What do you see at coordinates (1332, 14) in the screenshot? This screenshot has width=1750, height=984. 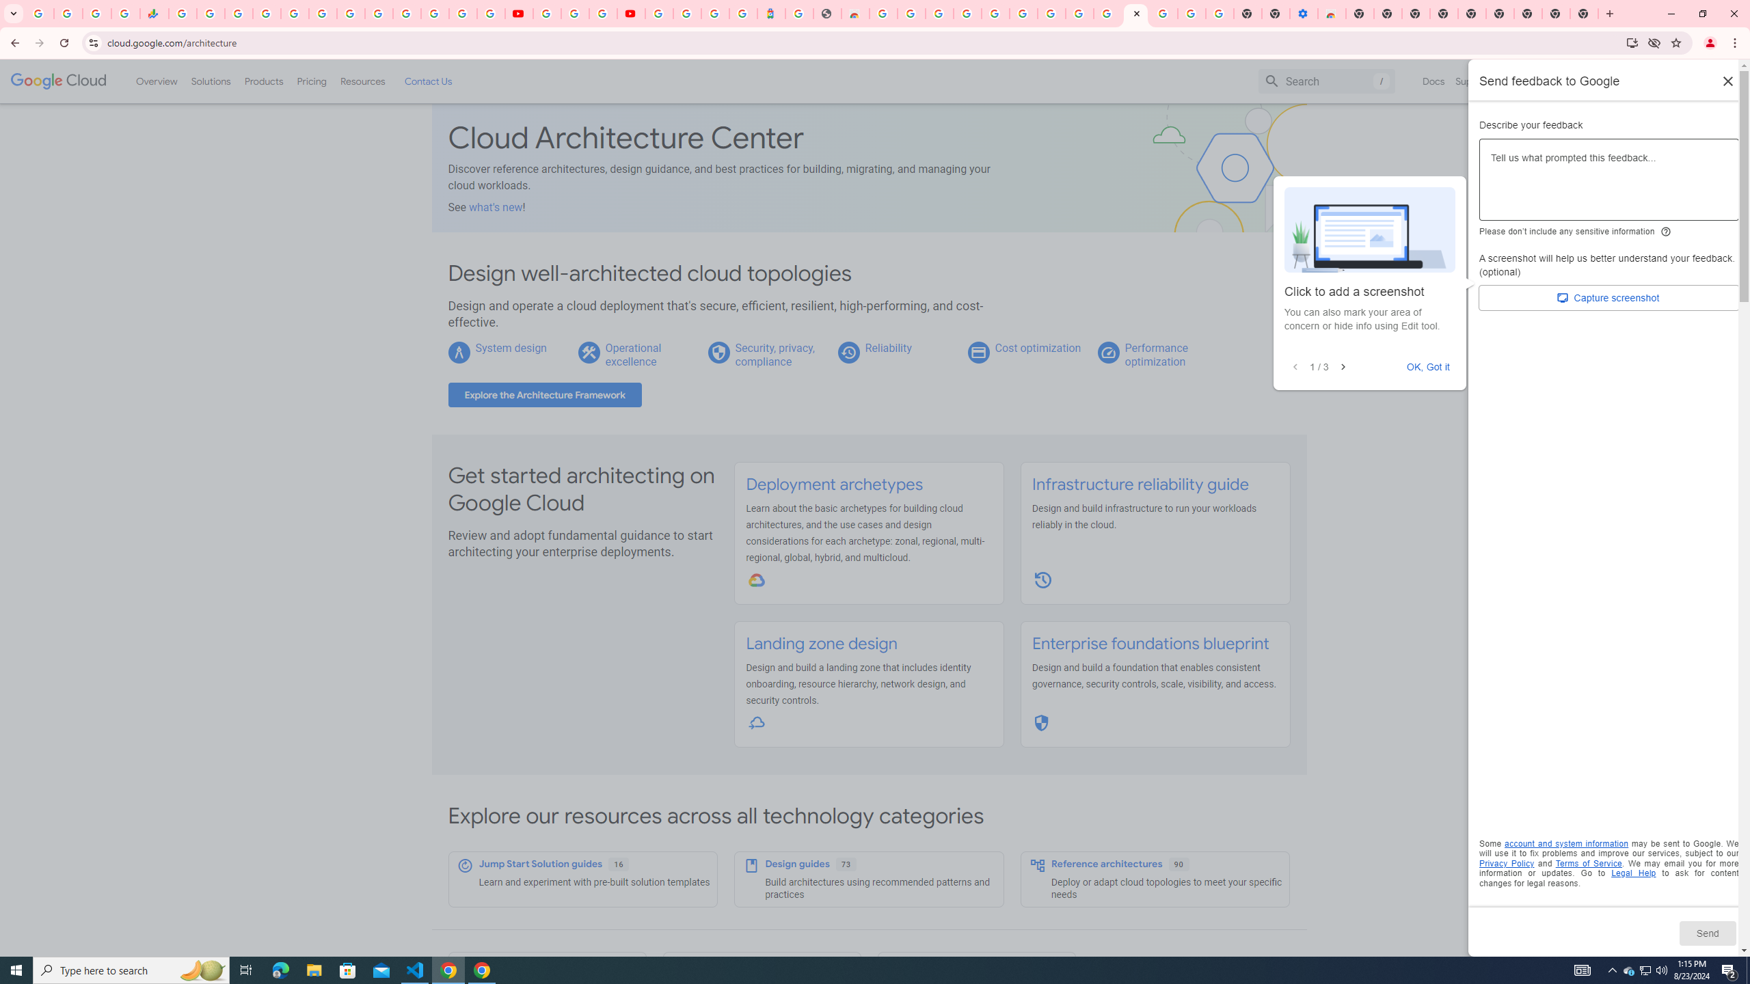 I see `Chrome Web Store - Accessibility extensions` at bounding box center [1332, 14].